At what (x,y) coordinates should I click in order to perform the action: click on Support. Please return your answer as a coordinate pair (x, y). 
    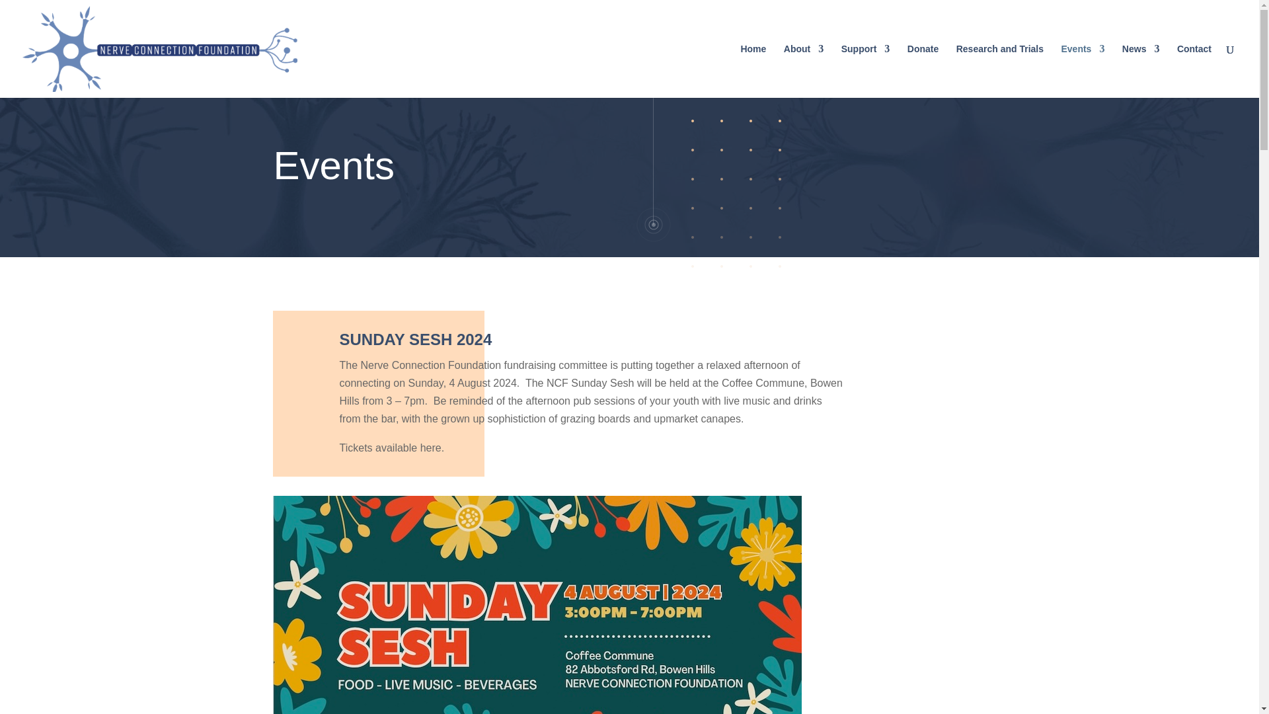
    Looking at the image, I should click on (866, 70).